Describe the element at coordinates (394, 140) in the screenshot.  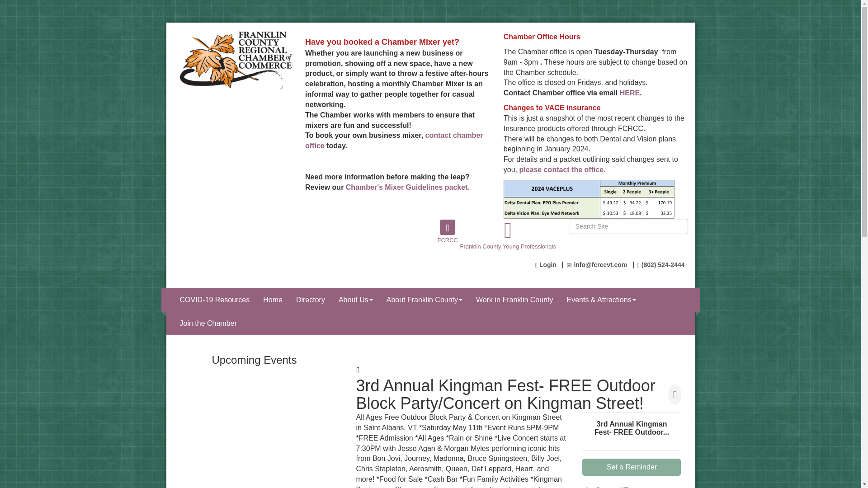
I see `contact chamber office` at that location.